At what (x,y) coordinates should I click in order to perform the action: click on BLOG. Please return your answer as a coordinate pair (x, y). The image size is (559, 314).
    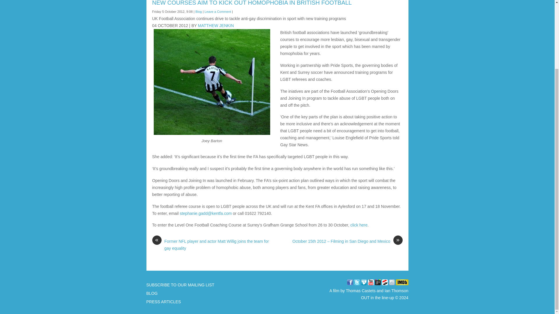
    Looking at the image, I should click on (152, 293).